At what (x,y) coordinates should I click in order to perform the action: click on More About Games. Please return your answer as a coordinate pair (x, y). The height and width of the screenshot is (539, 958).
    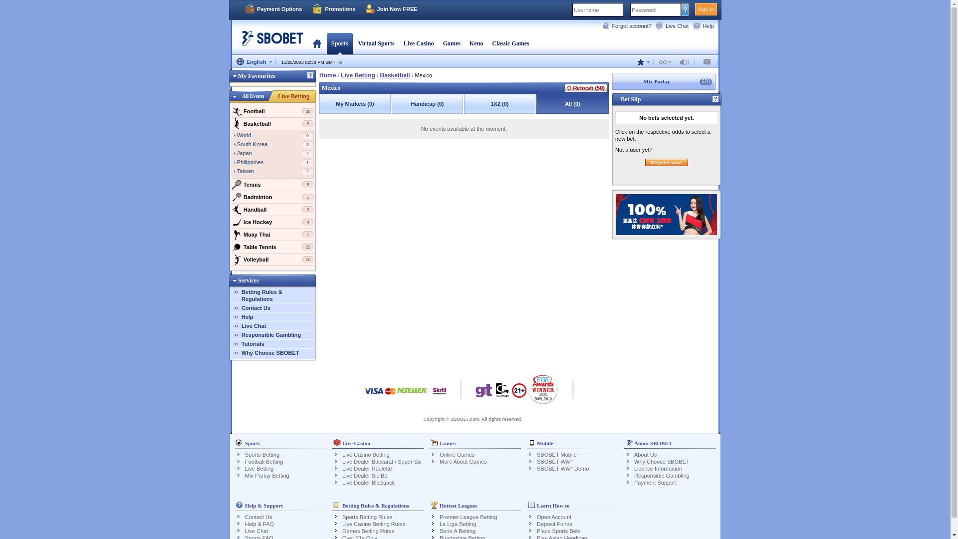
    Looking at the image, I should click on (463, 462).